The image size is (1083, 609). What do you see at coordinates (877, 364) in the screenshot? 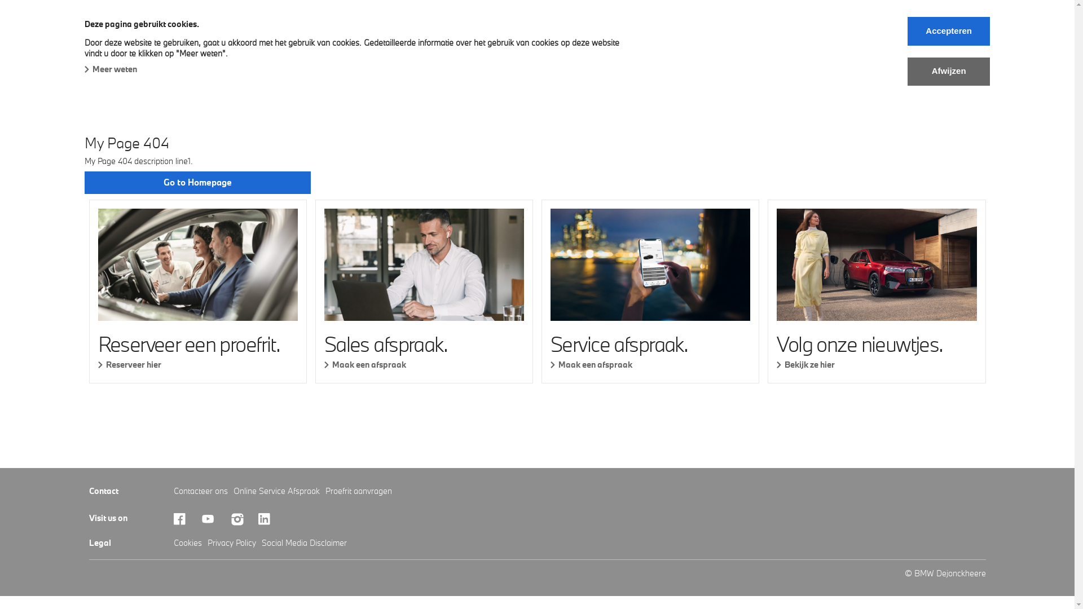
I see `Bekijk ze hier` at bounding box center [877, 364].